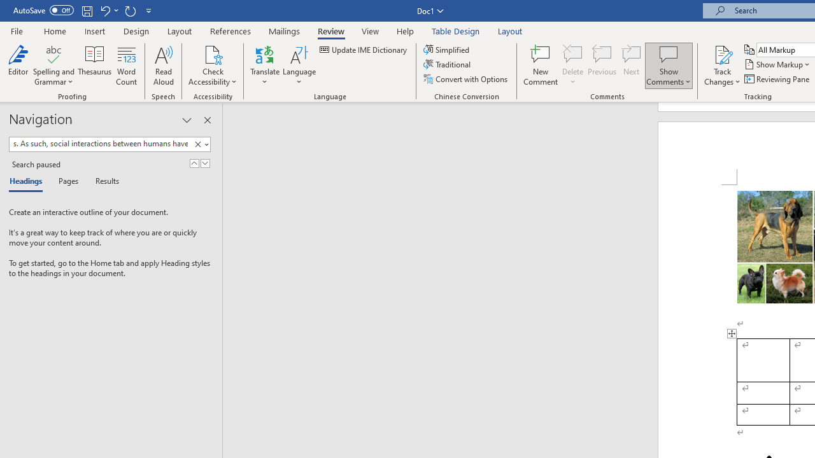 The width and height of the screenshot is (815, 458). I want to click on Delete, so click(573, 53).